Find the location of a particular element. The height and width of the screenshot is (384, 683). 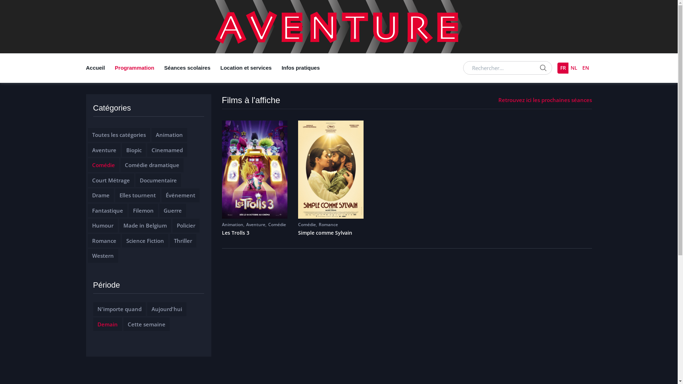

Aventure is located at coordinates (104, 150).